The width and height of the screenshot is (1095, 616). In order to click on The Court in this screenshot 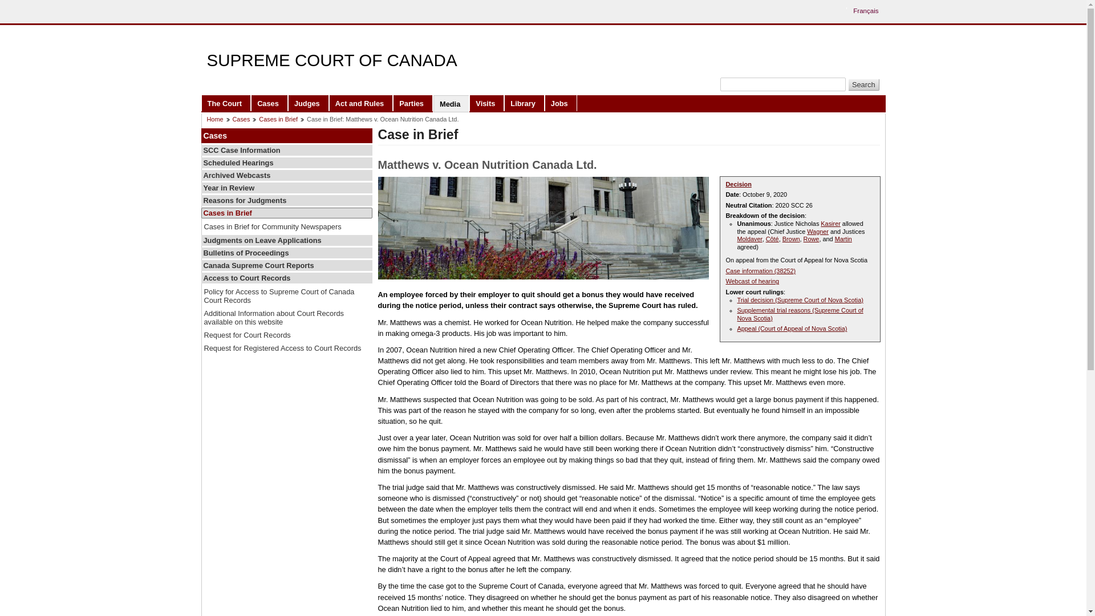, I will do `click(226, 103)`.